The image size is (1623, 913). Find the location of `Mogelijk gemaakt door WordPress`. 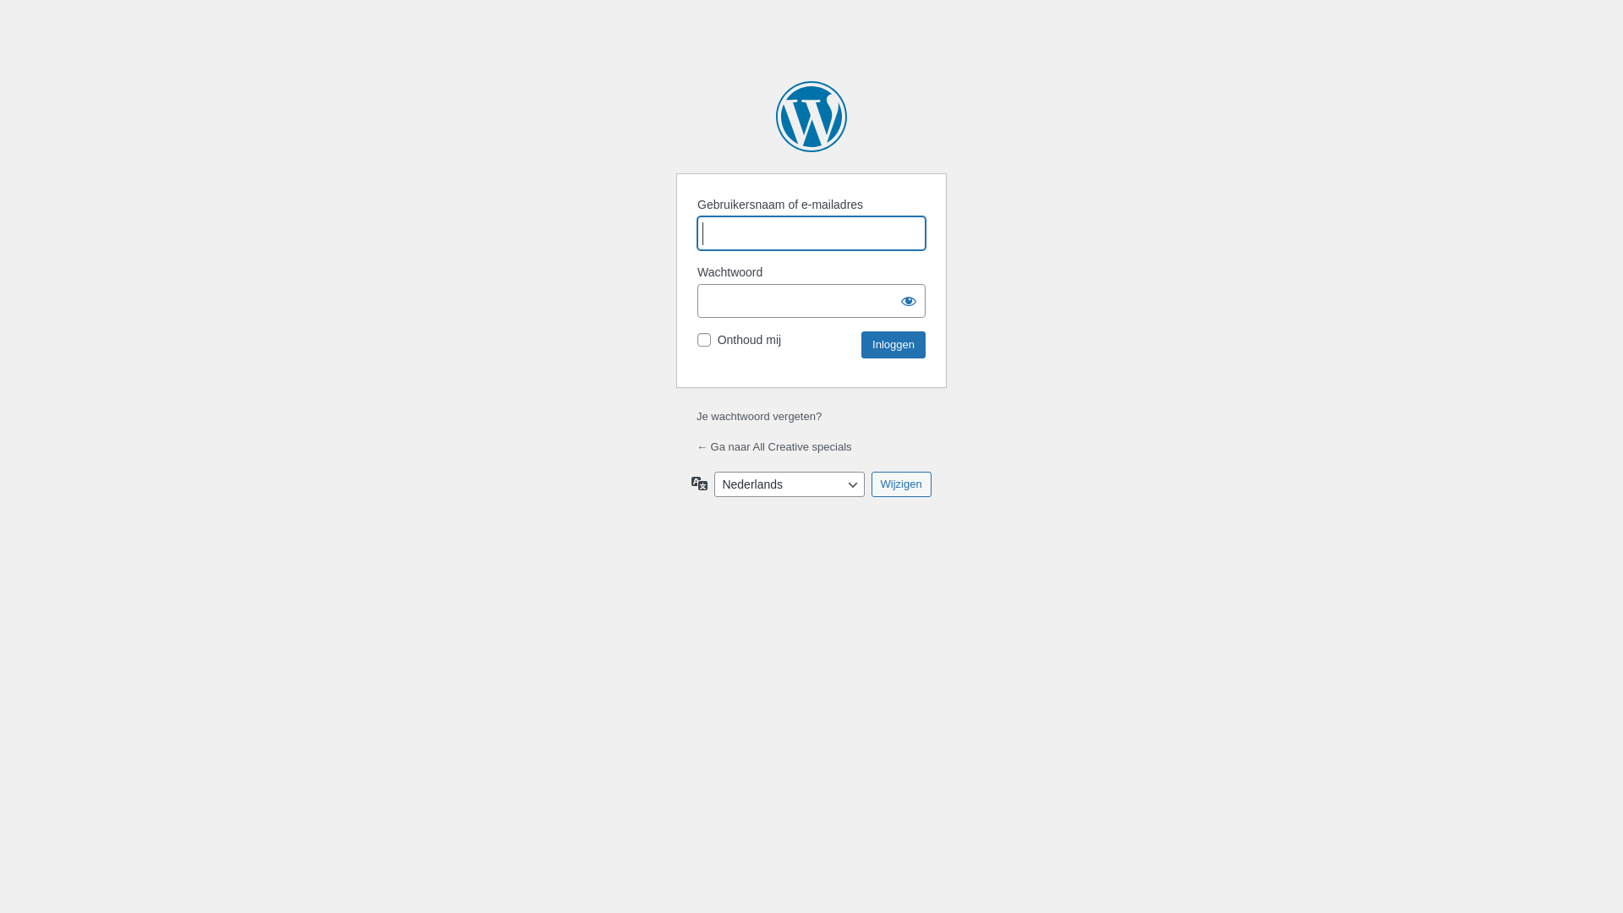

Mogelijk gemaakt door WordPress is located at coordinates (811, 117).